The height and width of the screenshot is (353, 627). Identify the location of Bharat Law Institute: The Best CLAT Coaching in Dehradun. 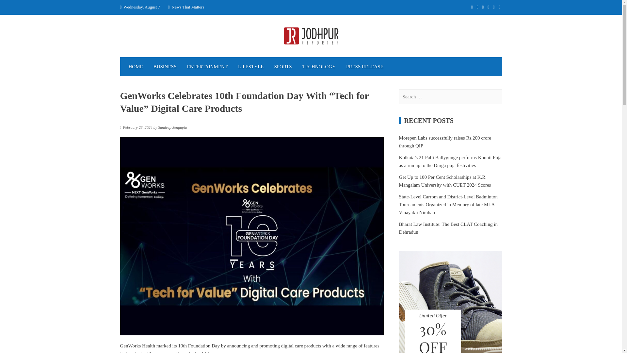
(448, 228).